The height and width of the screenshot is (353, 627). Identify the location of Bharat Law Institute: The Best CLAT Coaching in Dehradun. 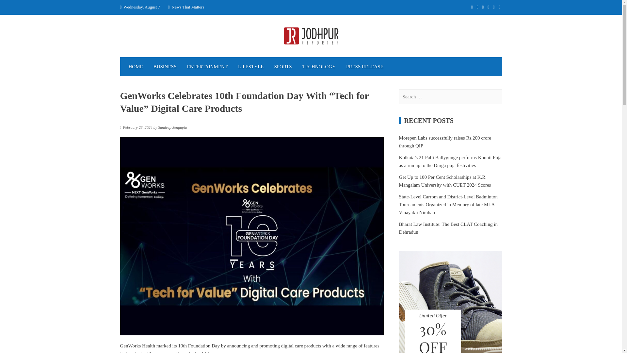
(448, 228).